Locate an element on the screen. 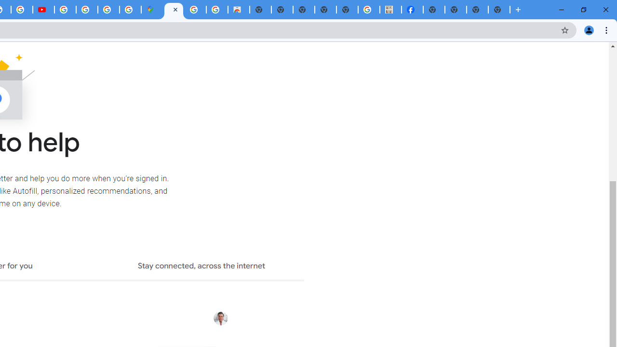 The width and height of the screenshot is (617, 347). Stay connected, across the internet is located at coordinates (201, 267).